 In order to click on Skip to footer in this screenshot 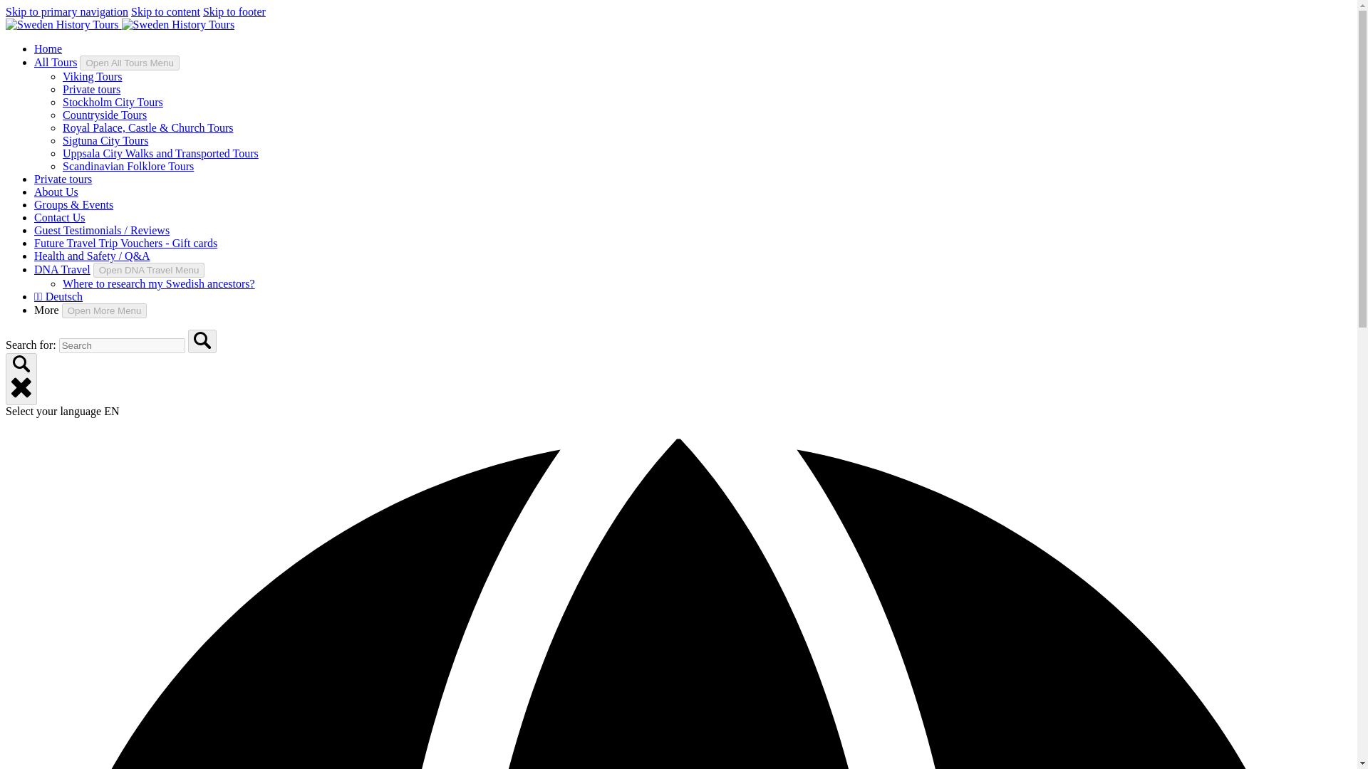, I will do `click(234, 11)`.